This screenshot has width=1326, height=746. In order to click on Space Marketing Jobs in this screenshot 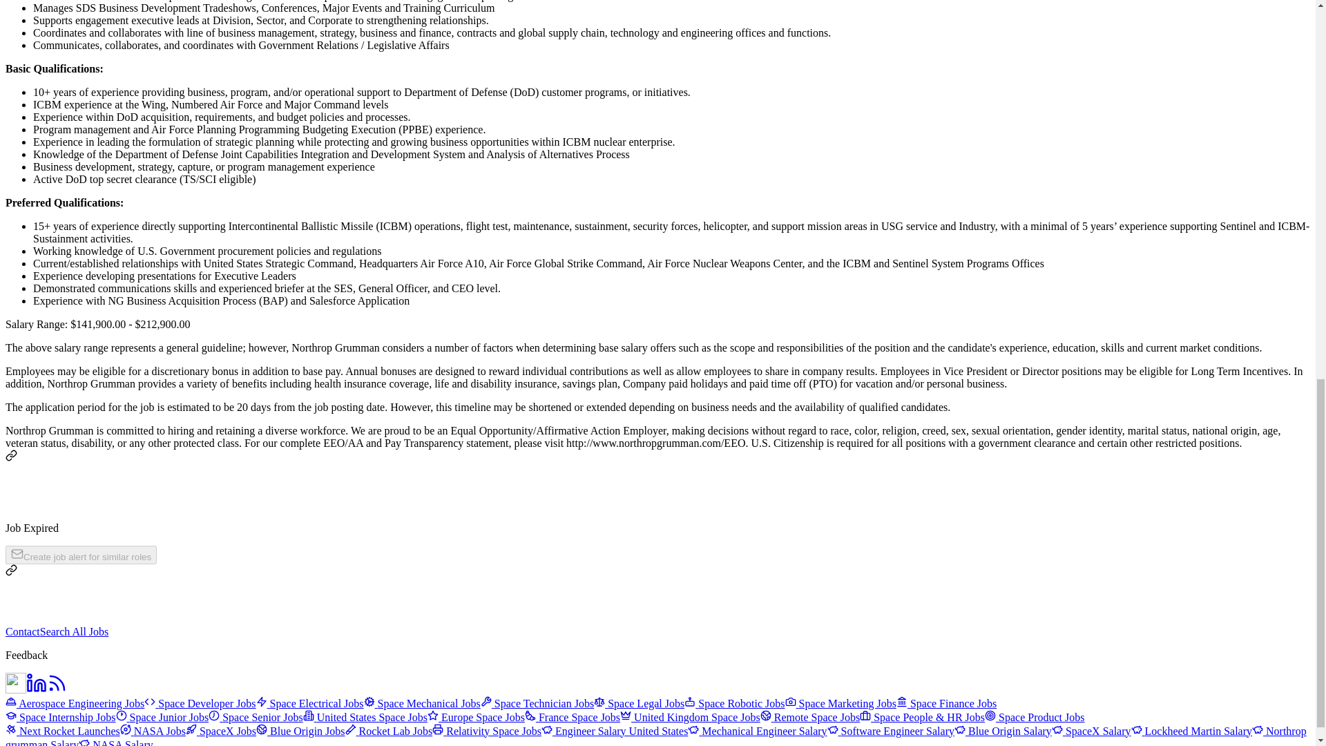, I will do `click(840, 702)`.